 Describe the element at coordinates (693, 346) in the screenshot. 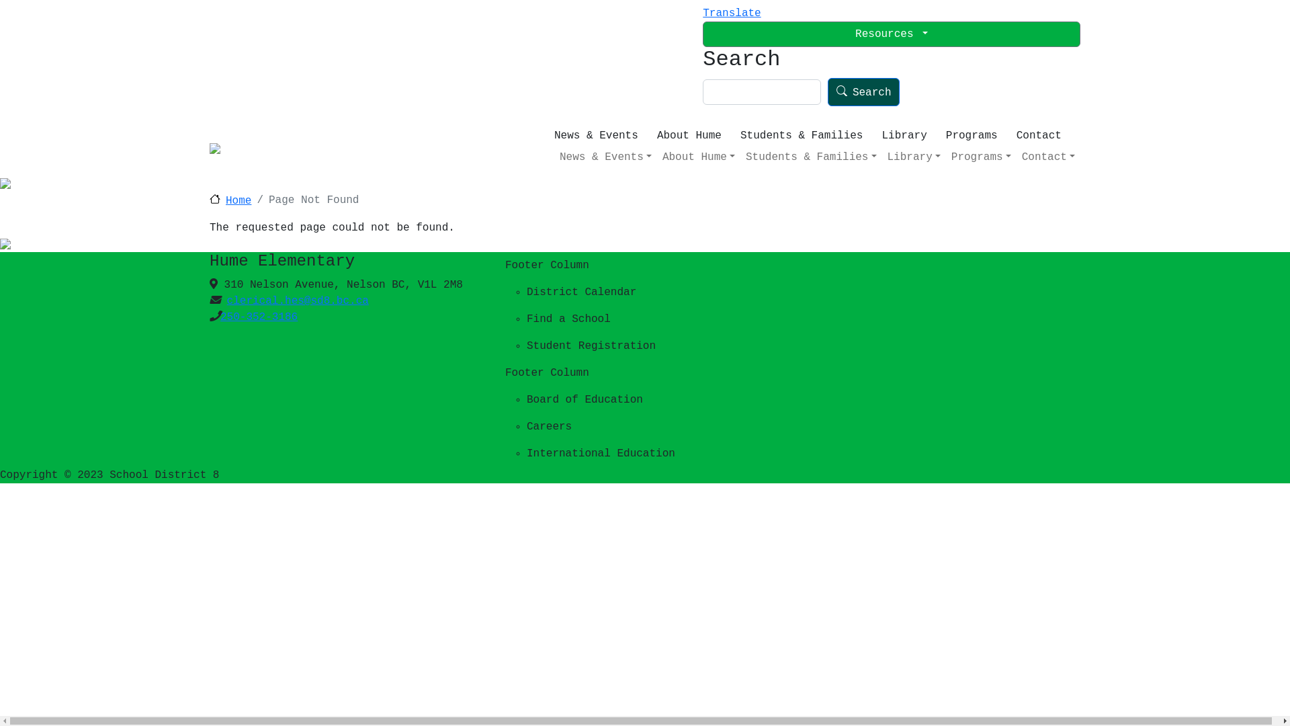

I see `Student Registration` at that location.